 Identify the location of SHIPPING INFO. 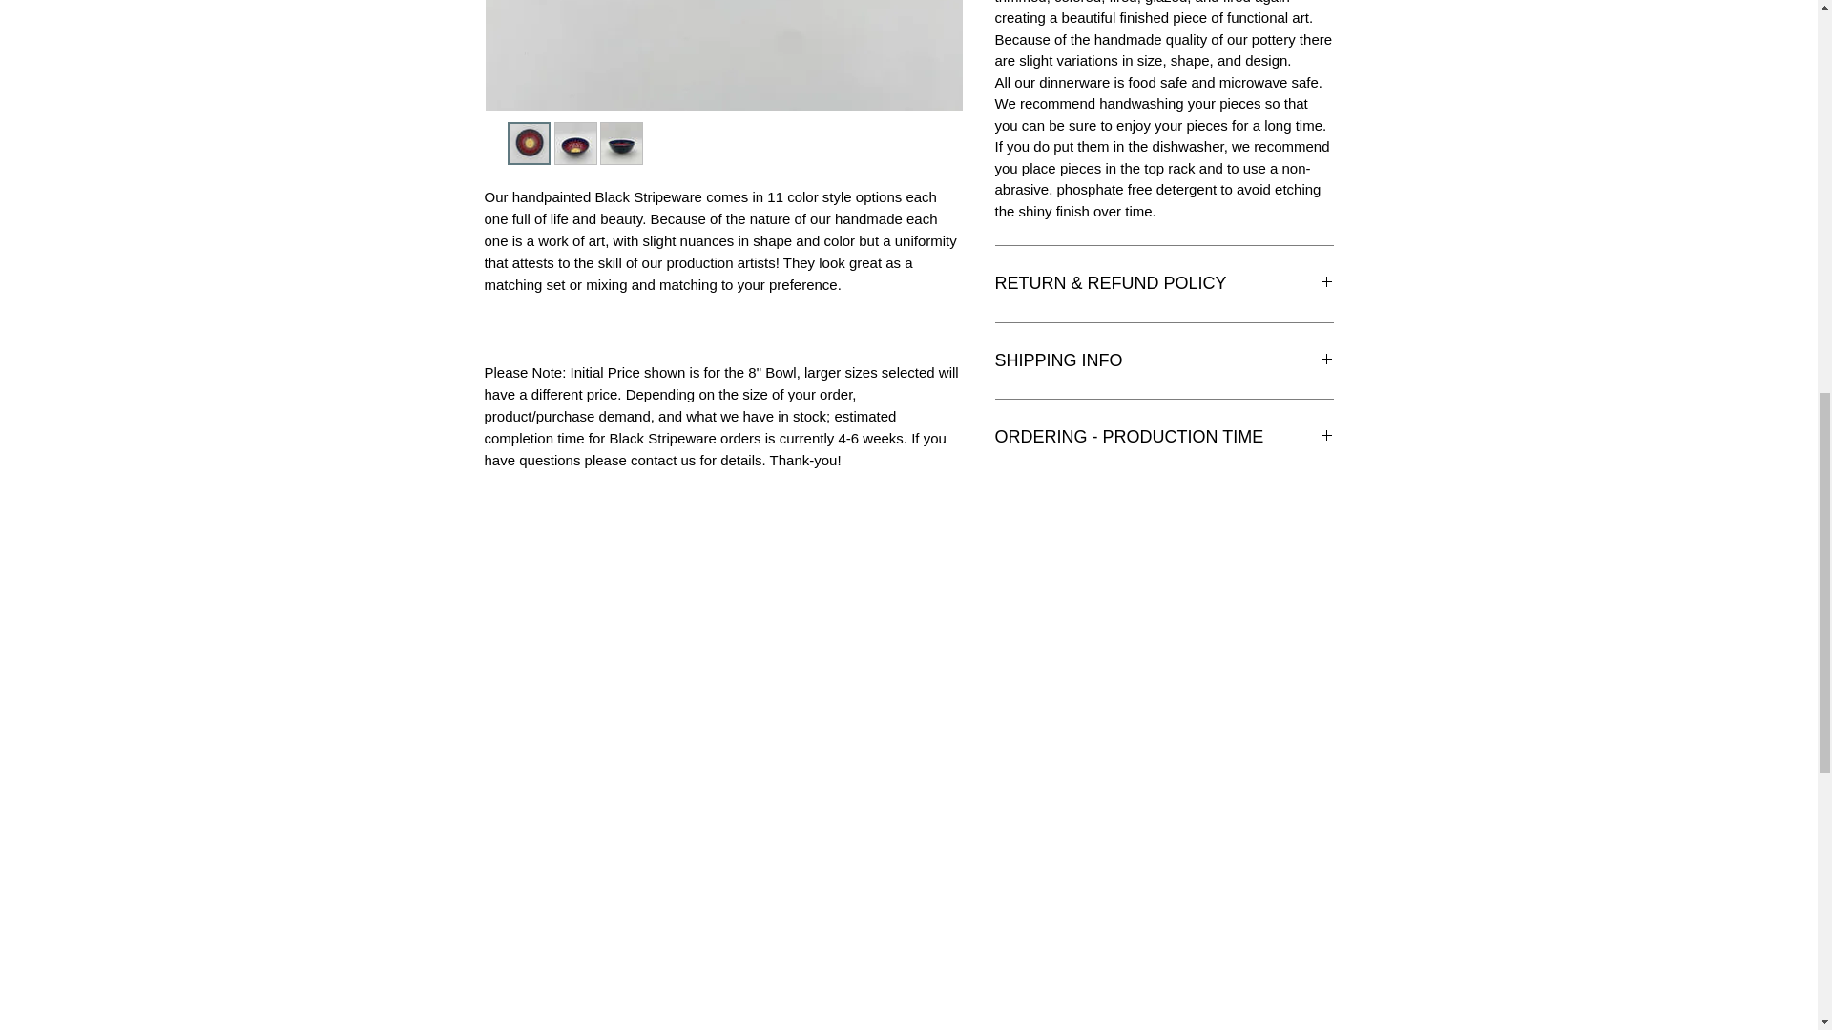
(1164, 360).